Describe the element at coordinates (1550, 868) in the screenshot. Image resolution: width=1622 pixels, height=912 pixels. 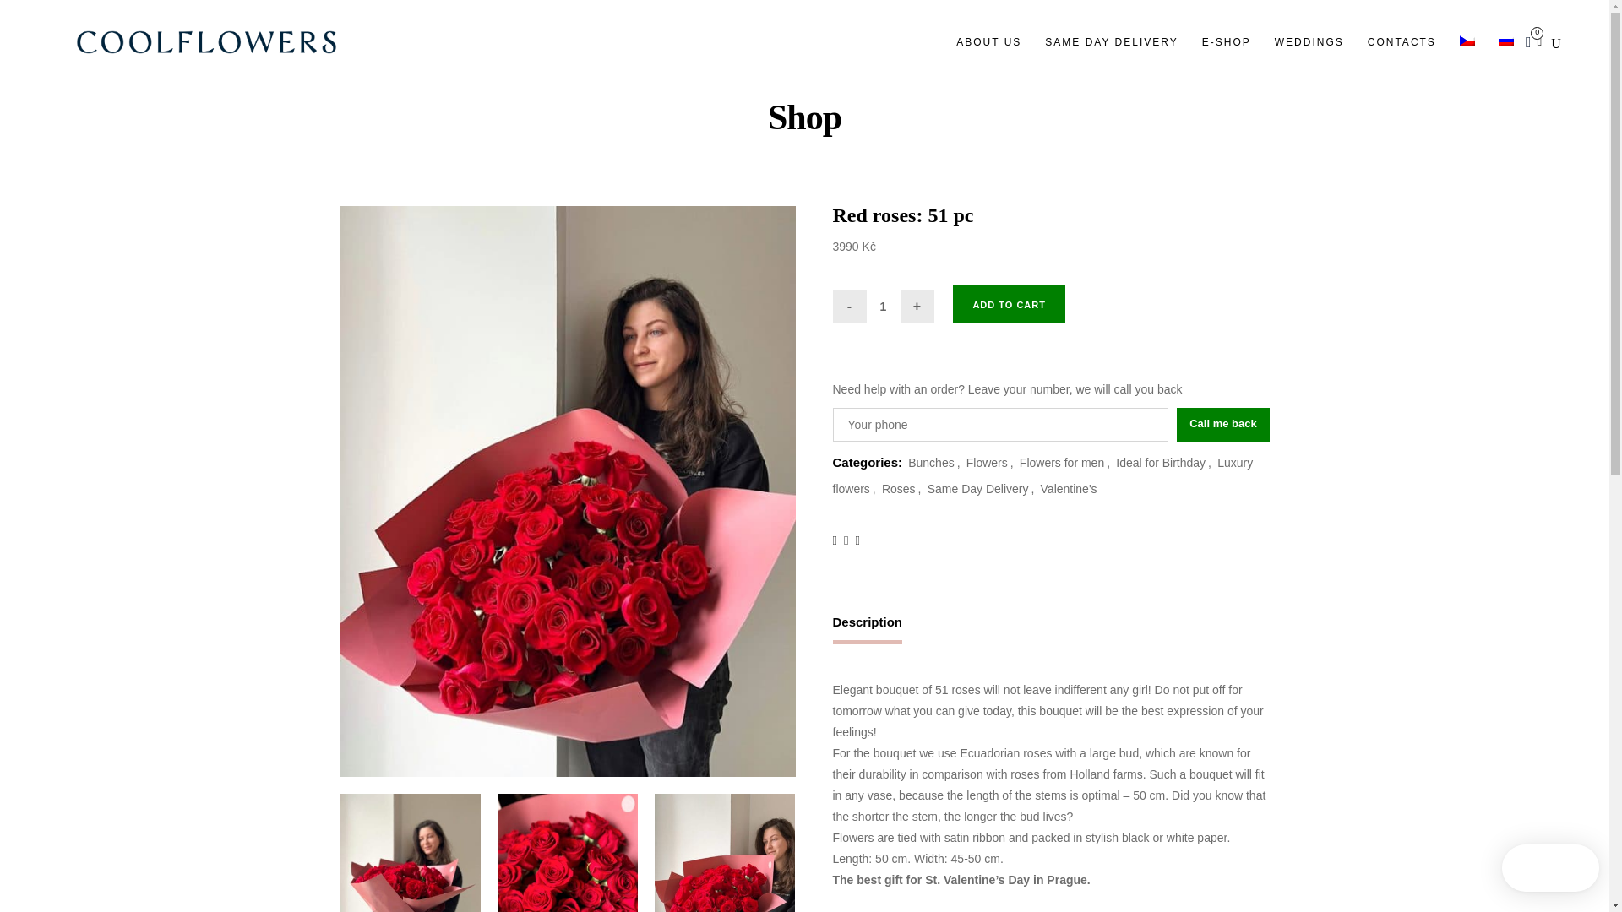
I see `Smartsupp widget button` at that location.